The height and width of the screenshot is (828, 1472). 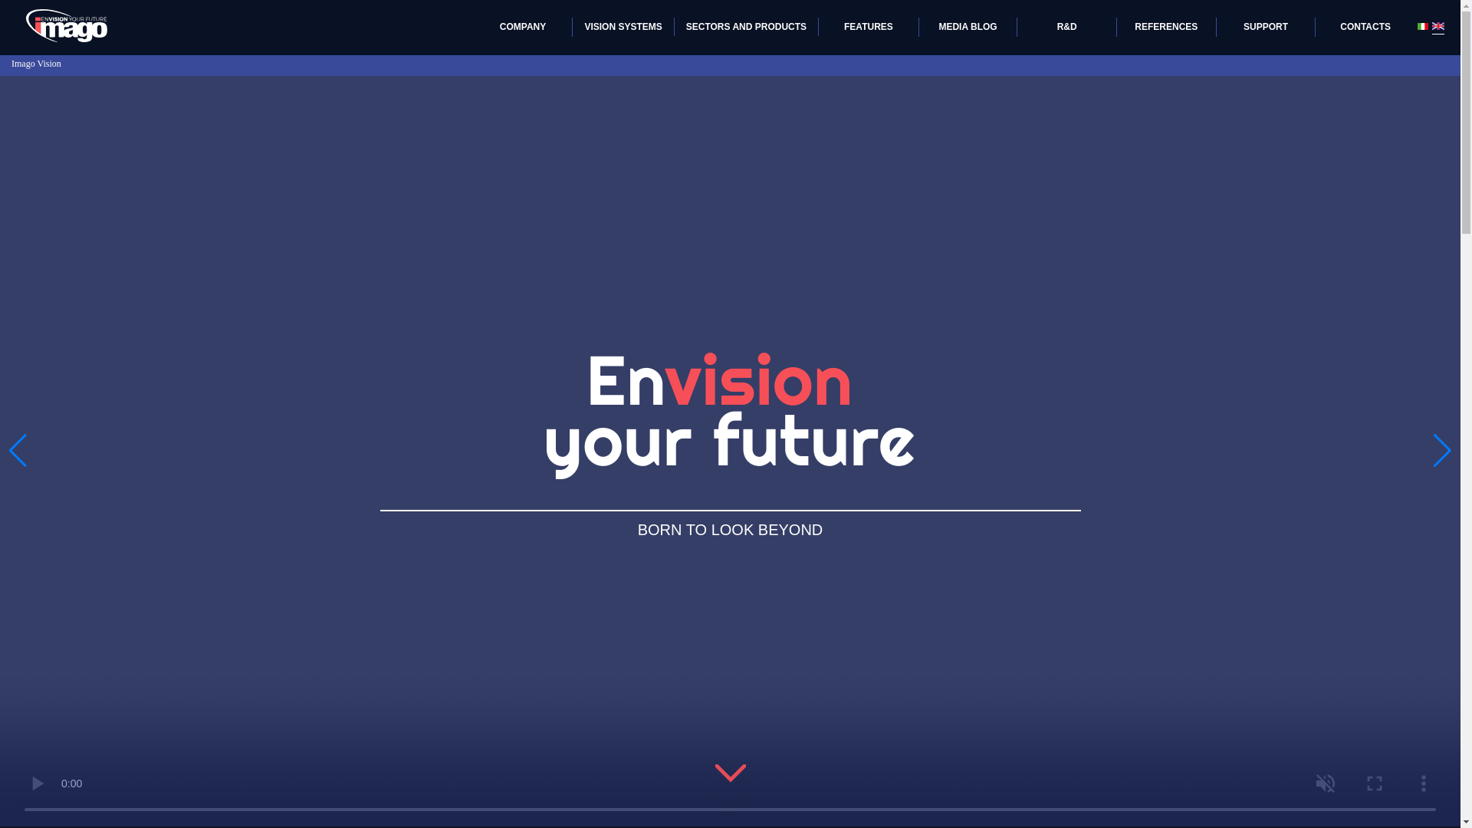 What do you see at coordinates (1365, 31) in the screenshot?
I see `CONTACTS` at bounding box center [1365, 31].